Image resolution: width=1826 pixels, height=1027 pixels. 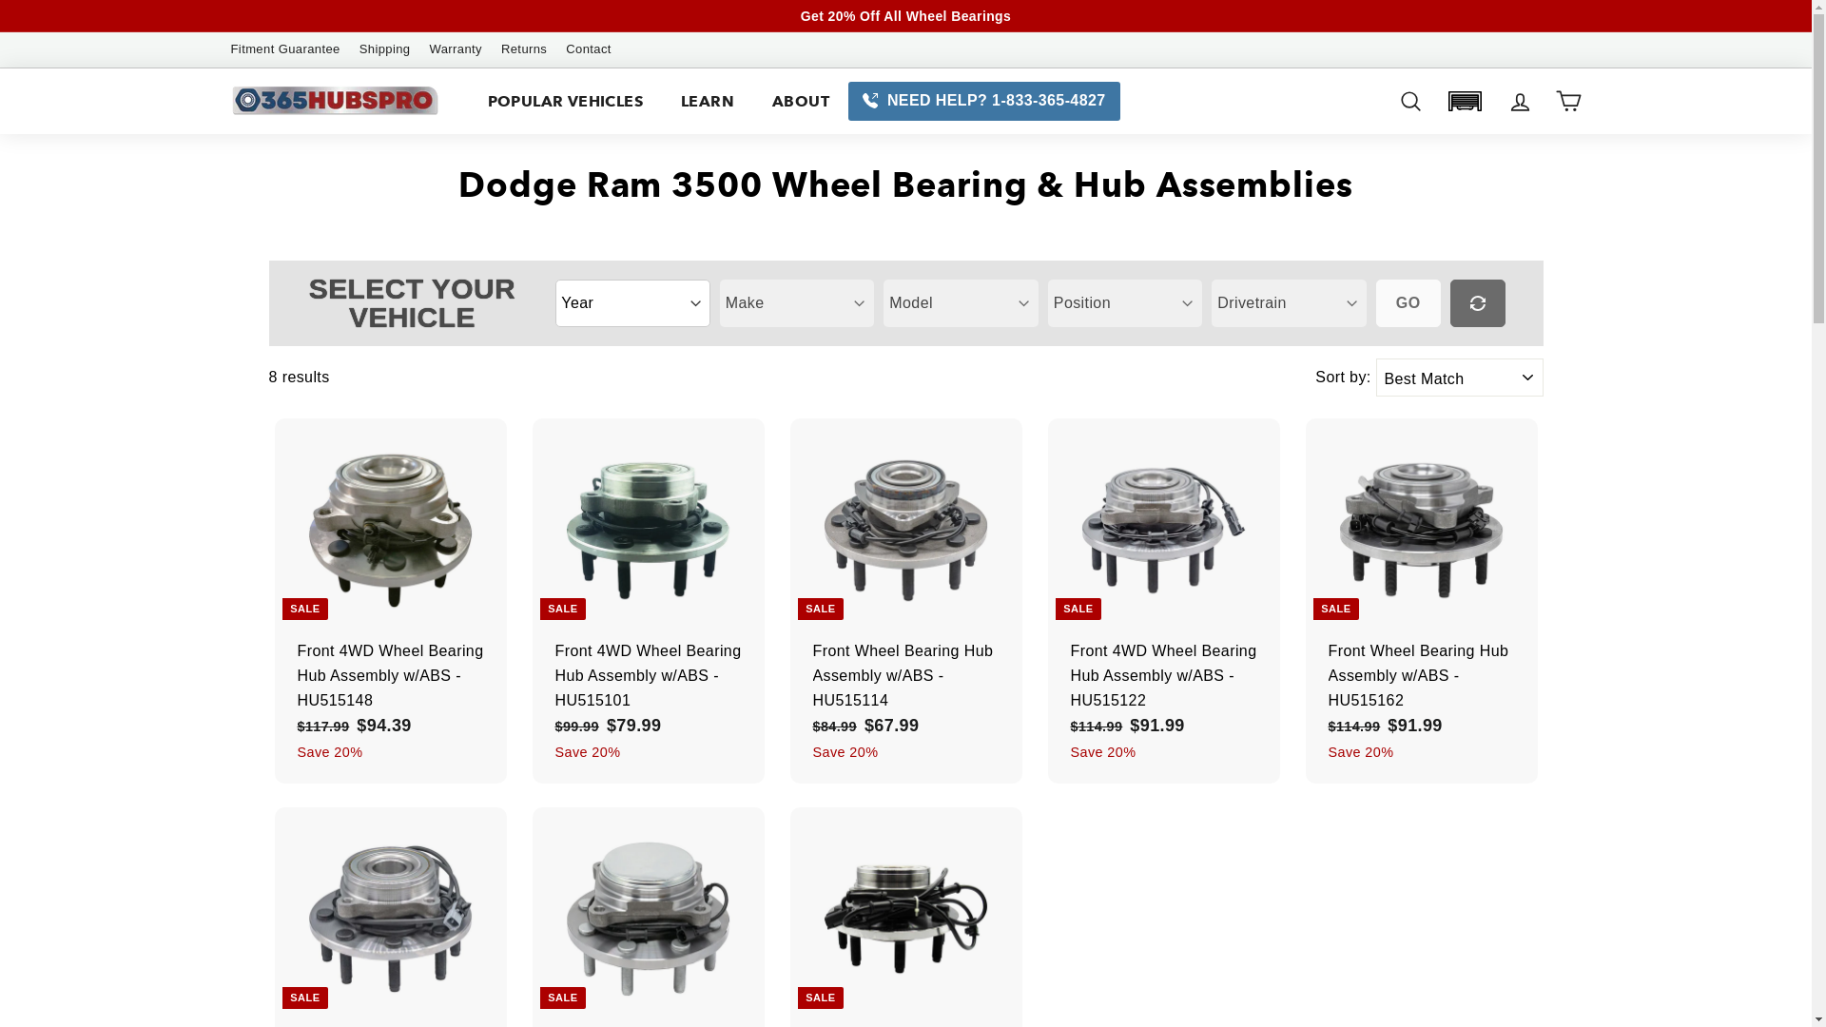 I want to click on Shipping, so click(x=385, y=49).